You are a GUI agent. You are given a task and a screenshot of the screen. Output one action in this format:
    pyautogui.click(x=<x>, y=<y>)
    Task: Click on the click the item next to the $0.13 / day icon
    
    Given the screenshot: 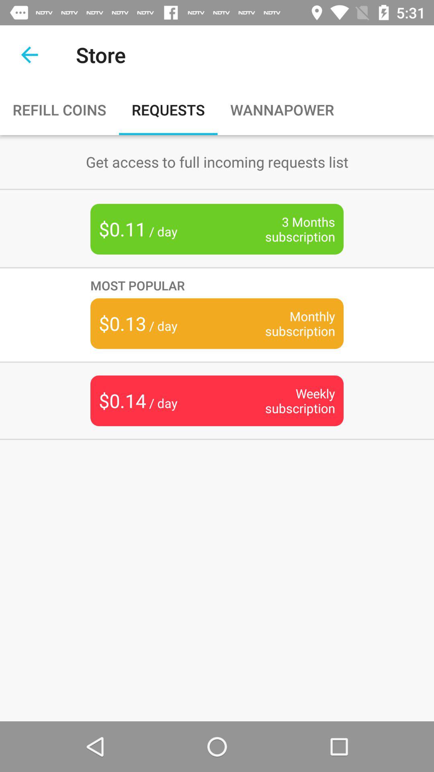 What is the action you would take?
    pyautogui.click(x=288, y=323)
    